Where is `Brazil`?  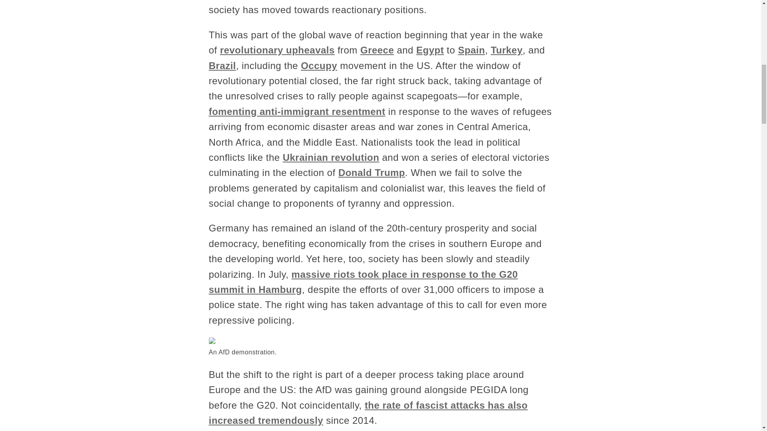
Brazil is located at coordinates (222, 65).